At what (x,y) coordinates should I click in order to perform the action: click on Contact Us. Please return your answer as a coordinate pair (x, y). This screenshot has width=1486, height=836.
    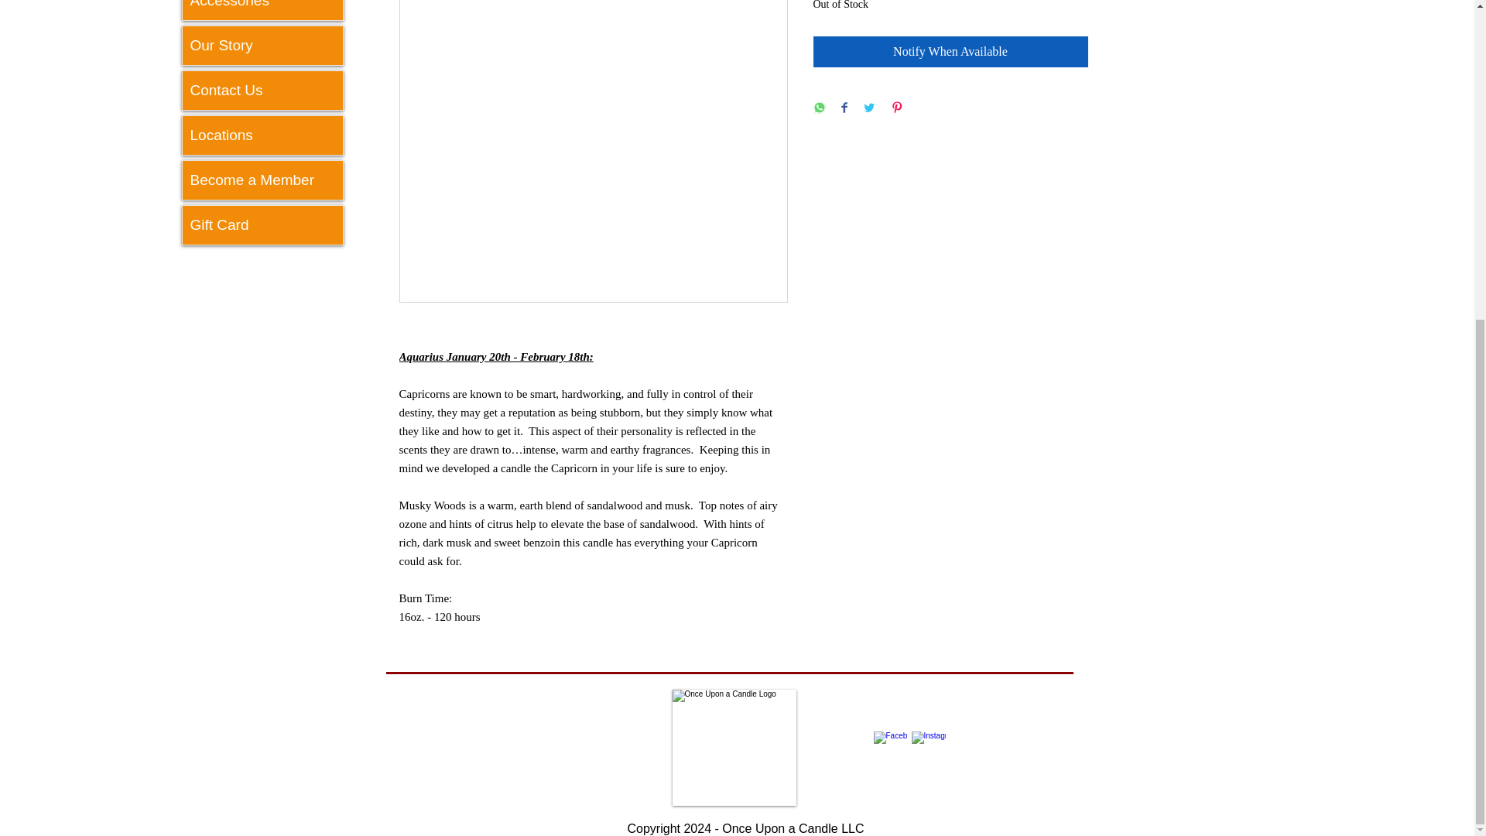
    Looking at the image, I should click on (263, 90).